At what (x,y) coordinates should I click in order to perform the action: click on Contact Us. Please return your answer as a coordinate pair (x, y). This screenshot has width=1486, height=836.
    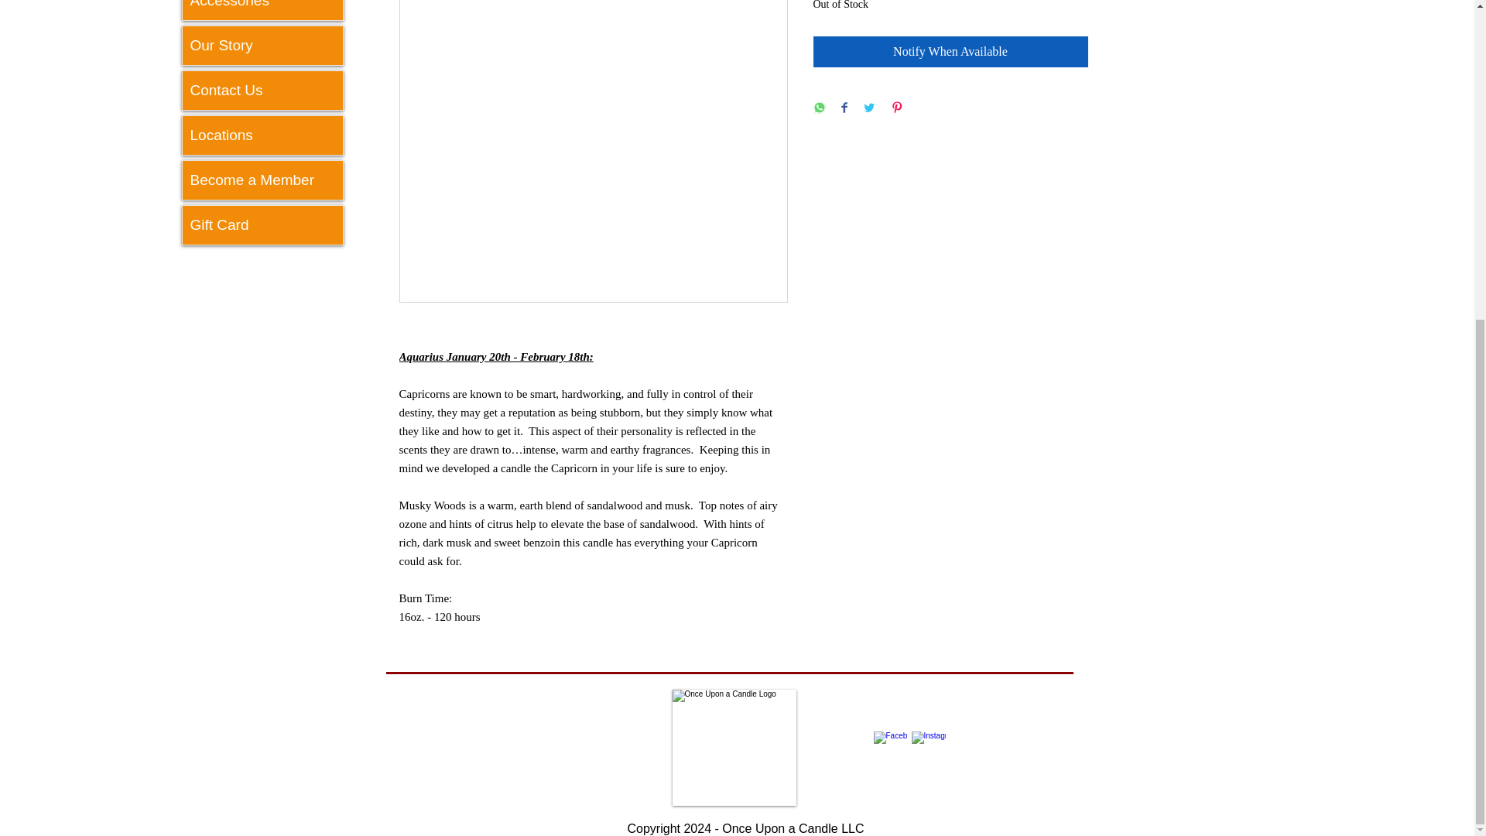
    Looking at the image, I should click on (263, 90).